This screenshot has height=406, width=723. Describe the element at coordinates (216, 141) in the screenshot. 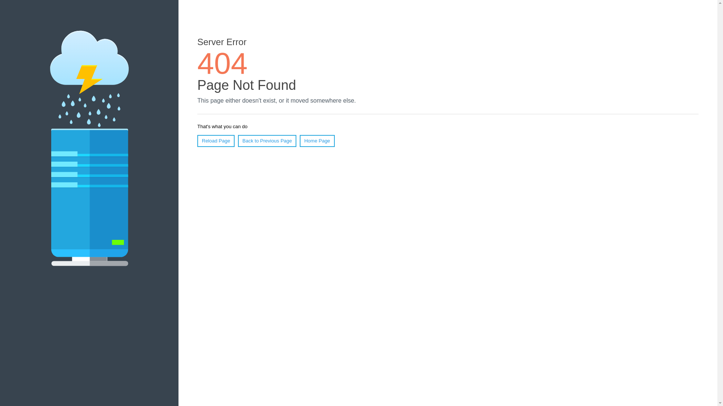

I see `Reload Page` at that location.